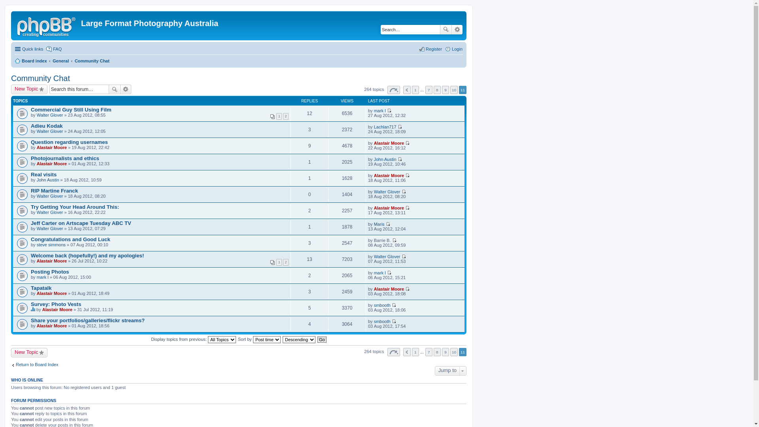 The image size is (759, 427). Describe the element at coordinates (404, 192) in the screenshot. I see `View the latest post` at that location.